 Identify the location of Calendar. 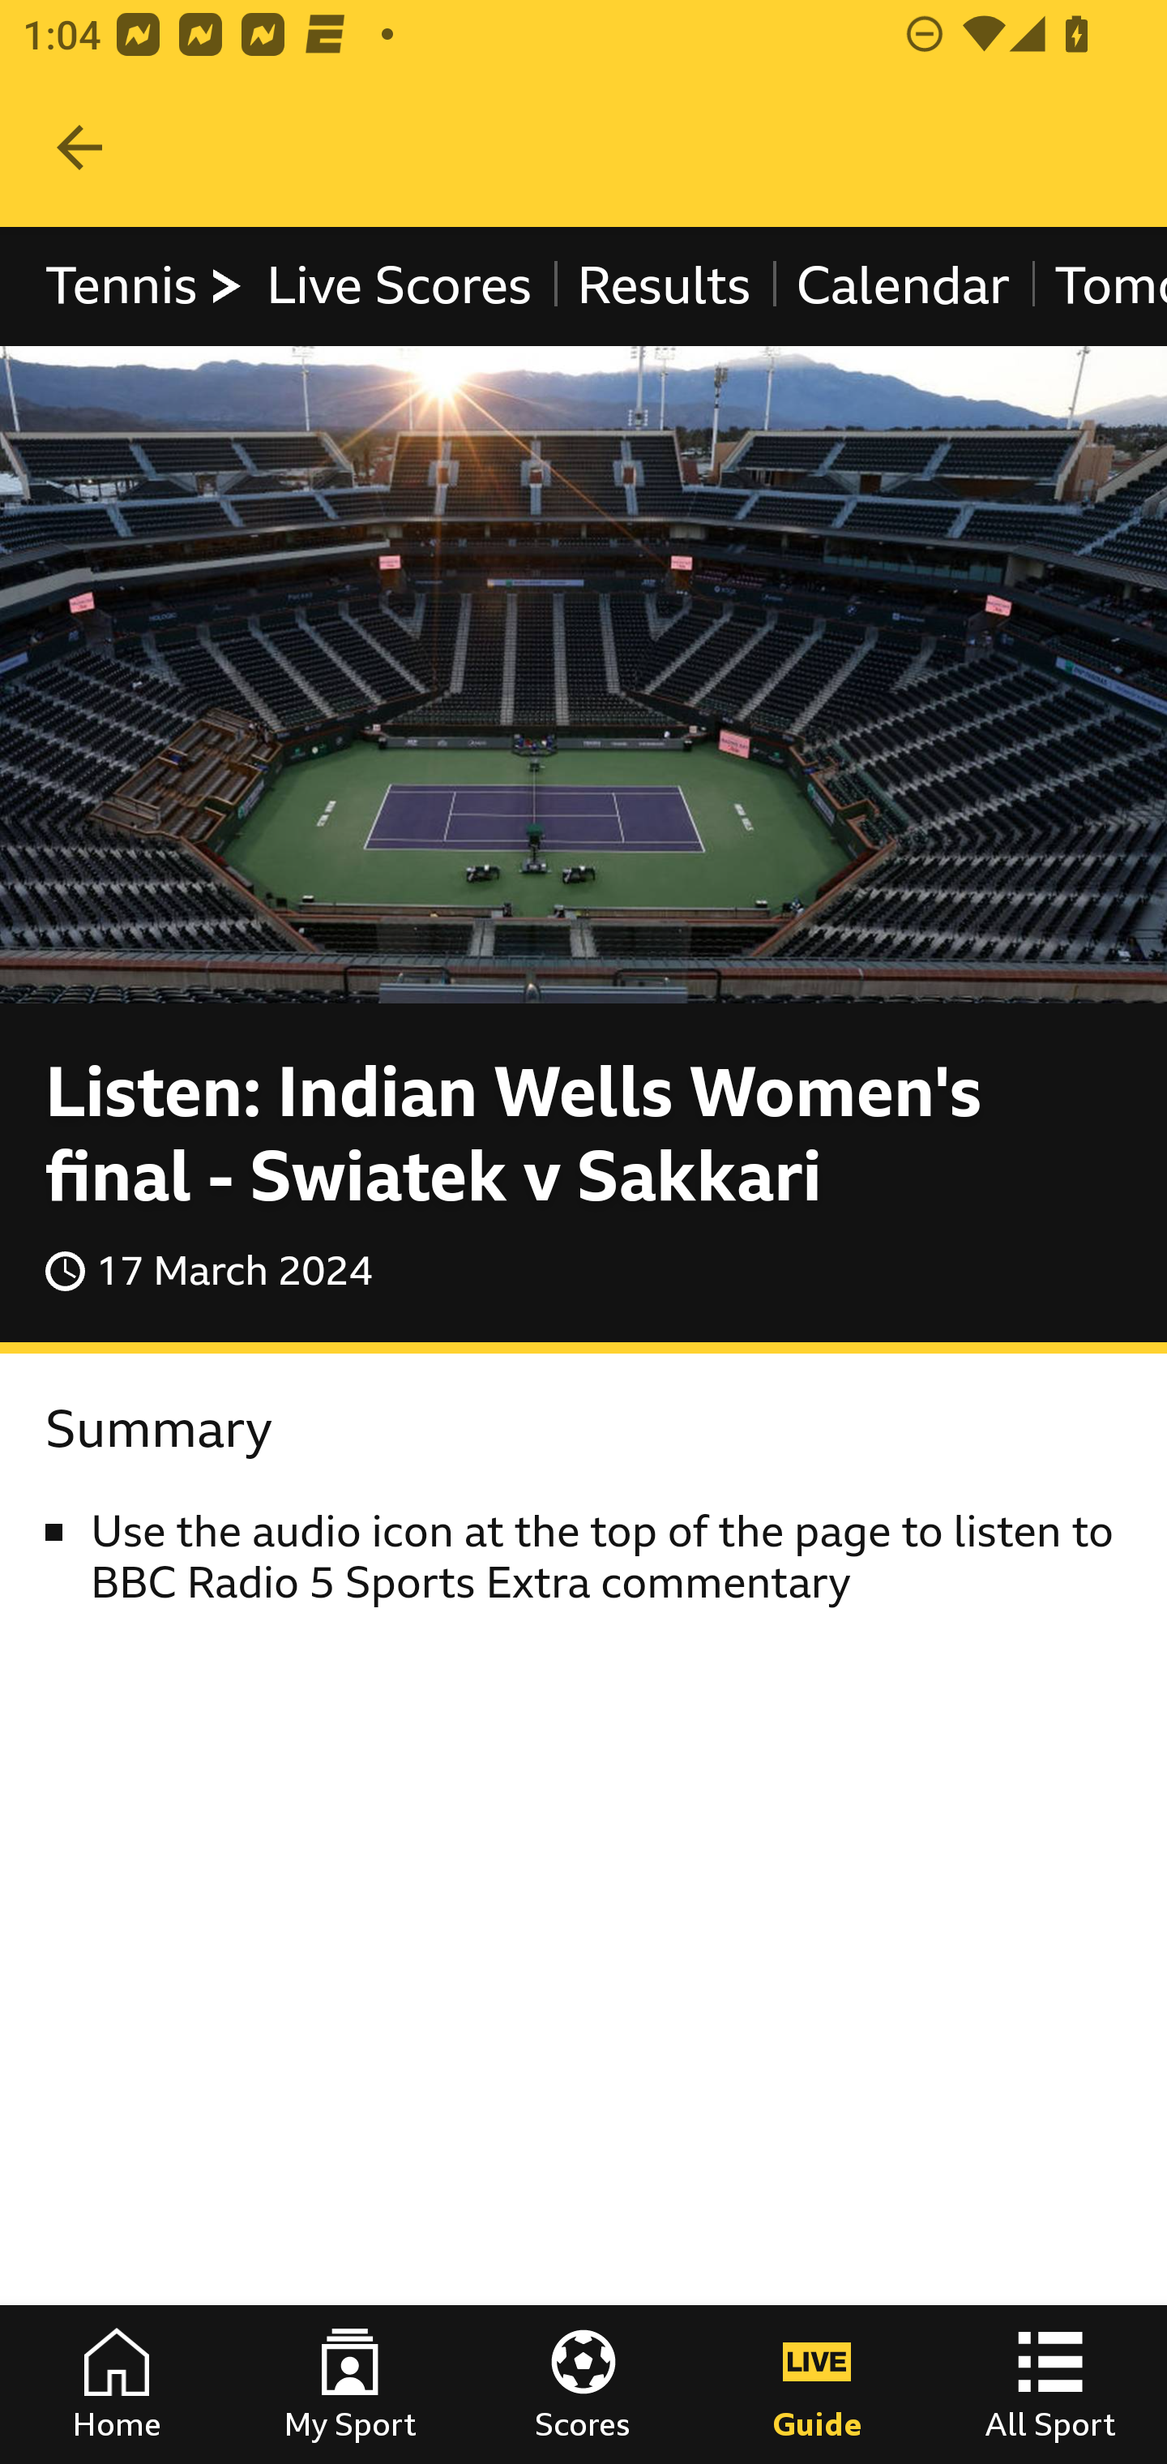
(903, 285).